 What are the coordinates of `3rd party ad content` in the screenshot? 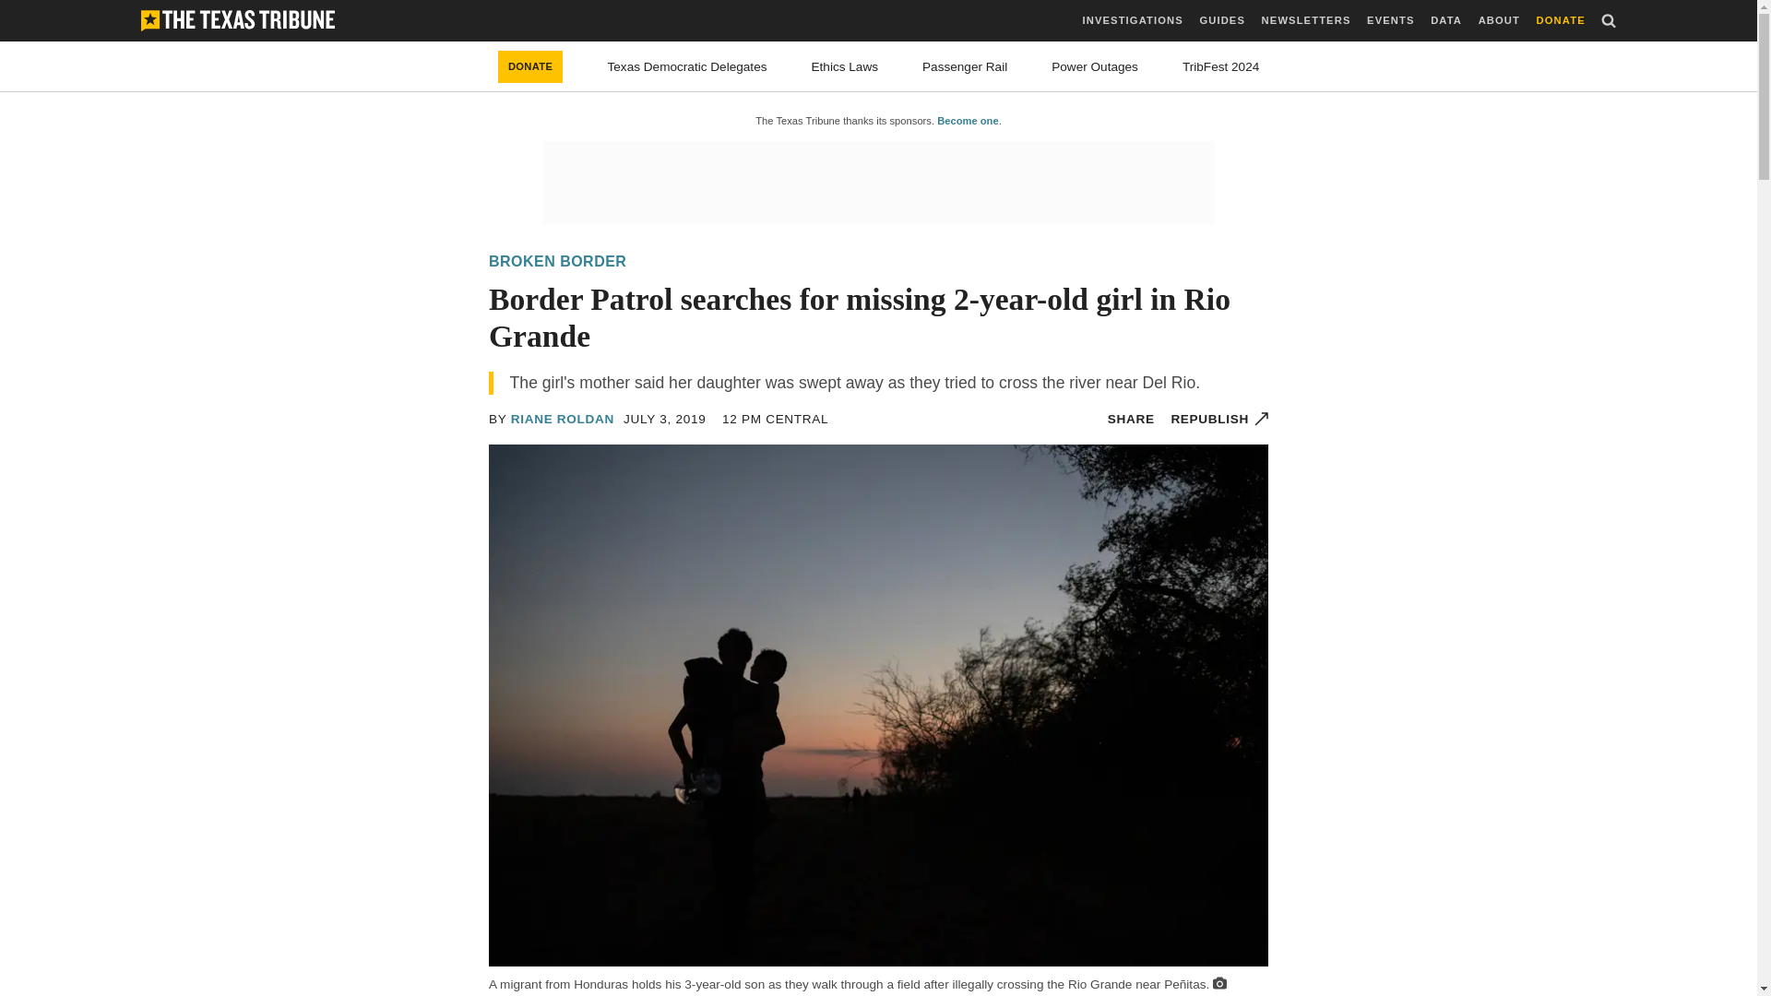 It's located at (877, 183).